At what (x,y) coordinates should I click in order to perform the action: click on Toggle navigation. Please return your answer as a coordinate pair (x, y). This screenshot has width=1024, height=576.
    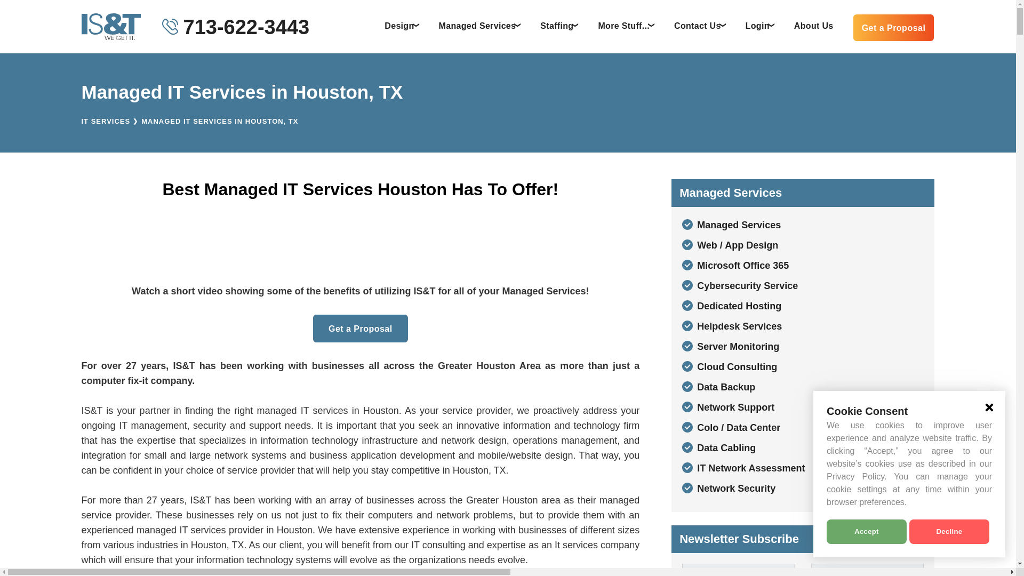
    Looking at the image, I should click on (518, 25).